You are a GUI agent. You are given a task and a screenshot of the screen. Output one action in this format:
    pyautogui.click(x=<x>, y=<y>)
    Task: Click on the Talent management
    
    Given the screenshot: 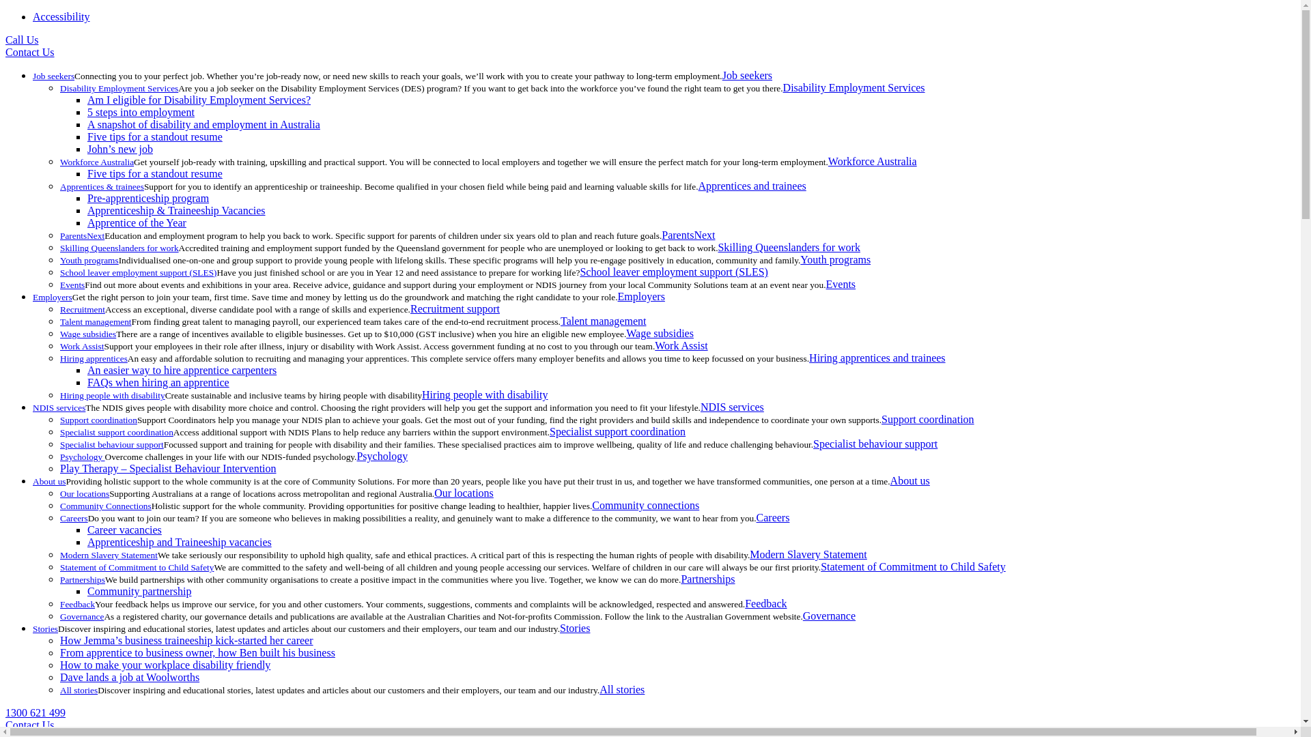 What is the action you would take?
    pyautogui.click(x=604, y=321)
    